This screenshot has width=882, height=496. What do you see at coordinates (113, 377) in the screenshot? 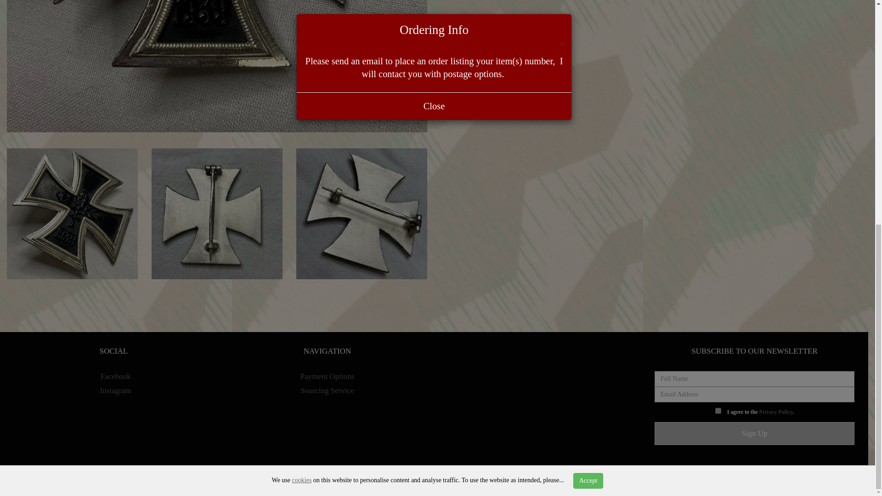
I see `  Facebook` at bounding box center [113, 377].